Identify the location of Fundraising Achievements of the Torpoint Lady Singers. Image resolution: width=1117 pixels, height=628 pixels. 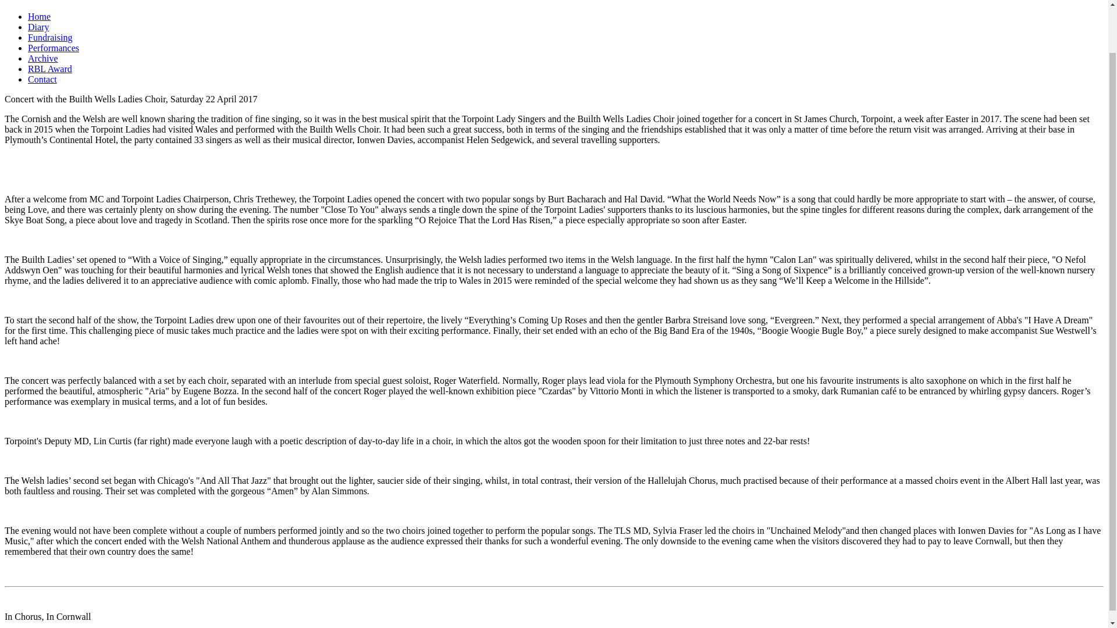
(50, 37).